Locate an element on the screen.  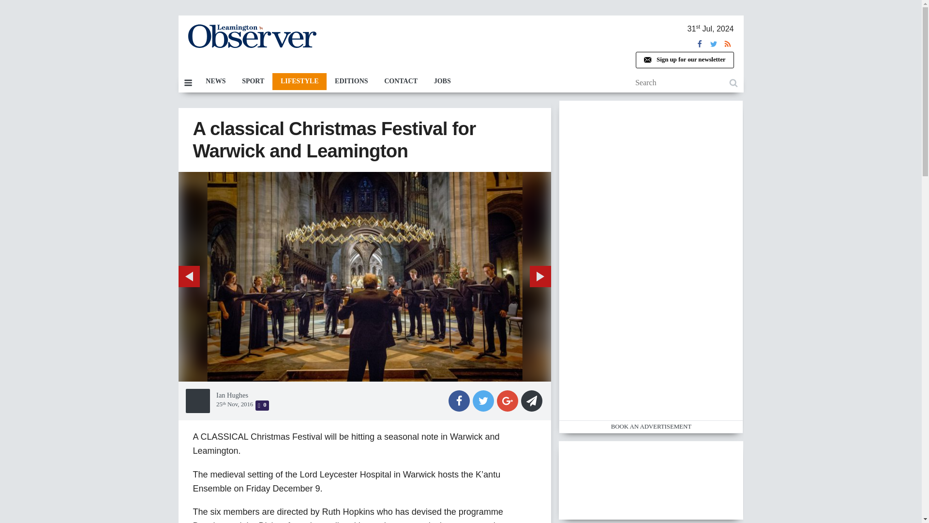
CONTACT is located at coordinates (401, 81).